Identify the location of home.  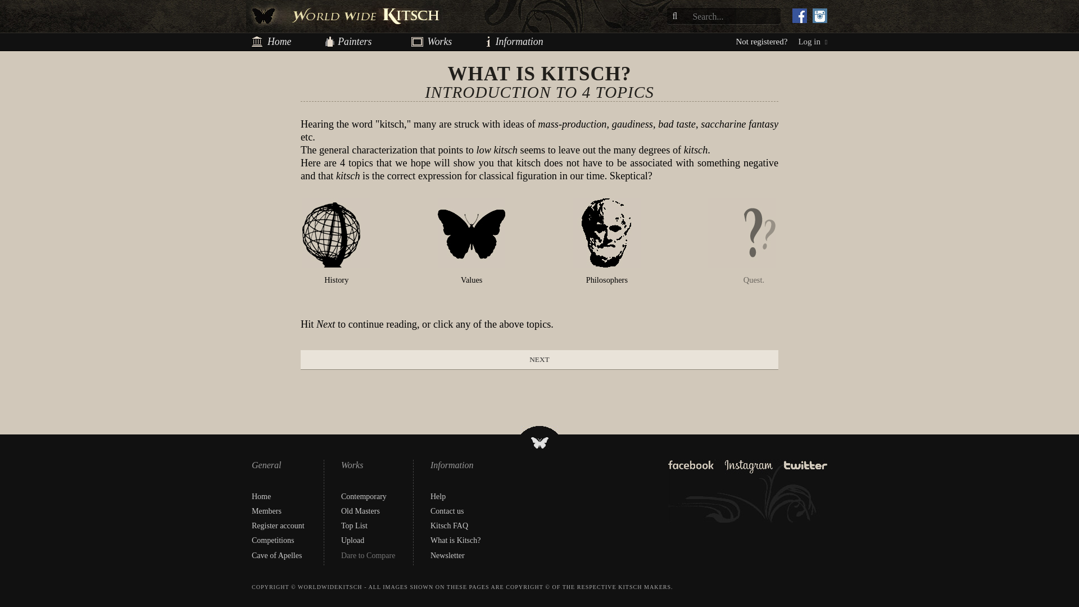
(279, 42).